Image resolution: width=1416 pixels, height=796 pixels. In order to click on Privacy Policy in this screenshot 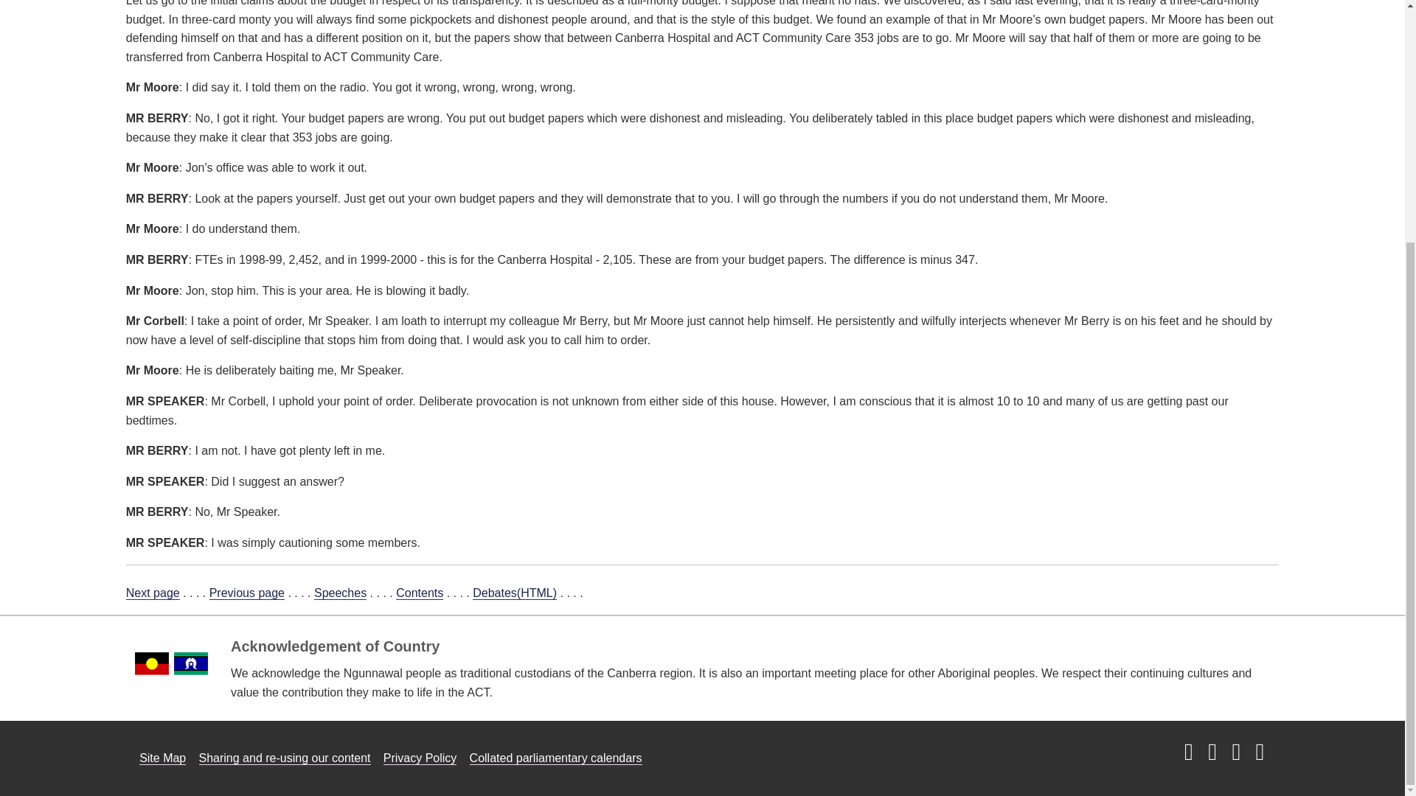, I will do `click(420, 758)`.